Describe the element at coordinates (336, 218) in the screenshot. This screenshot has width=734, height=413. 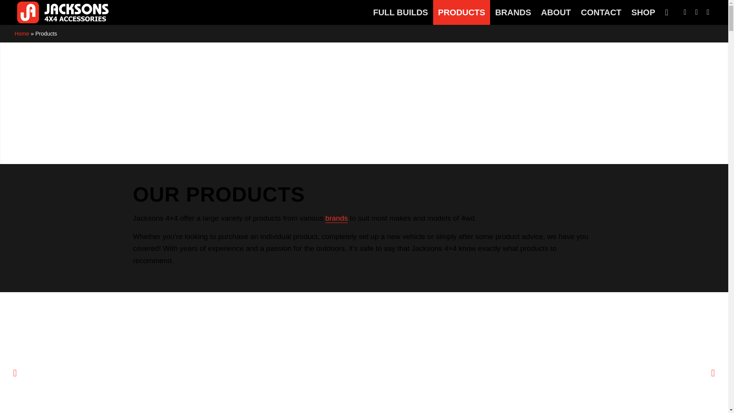
I see `brands` at that location.